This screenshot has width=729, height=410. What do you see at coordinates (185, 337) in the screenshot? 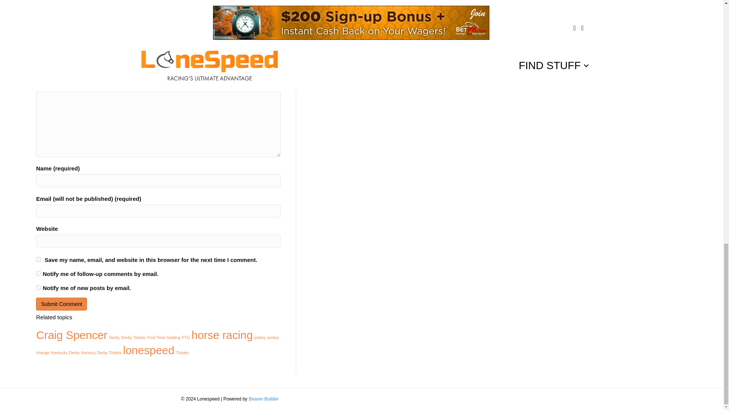
I see `FTG` at bounding box center [185, 337].